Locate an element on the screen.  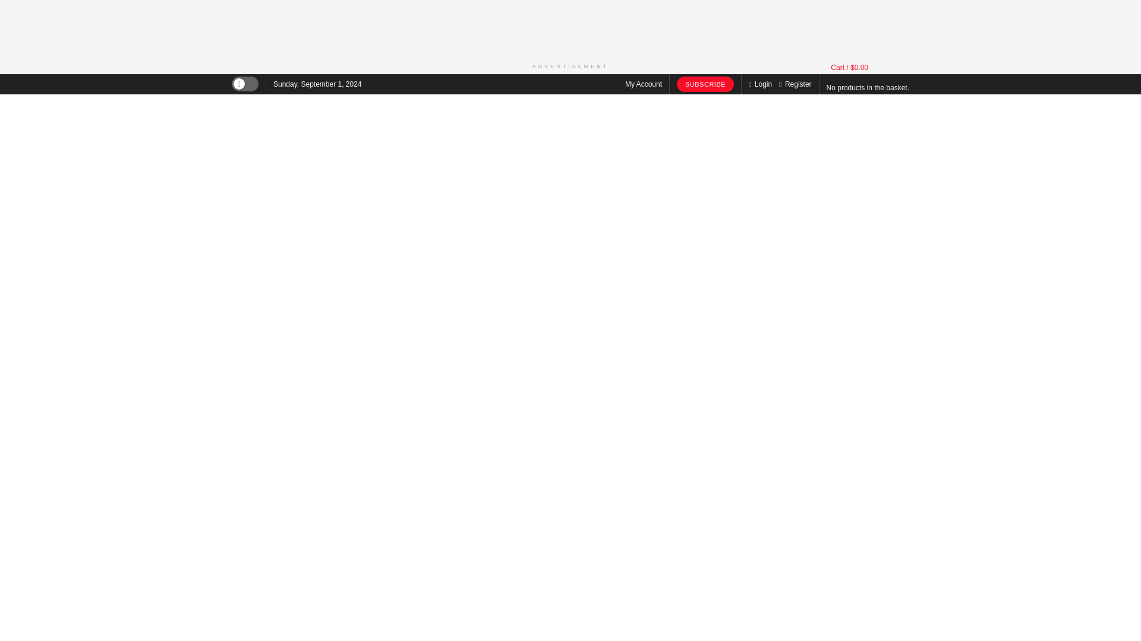
SUBSCRIBE is located at coordinates (705, 84).